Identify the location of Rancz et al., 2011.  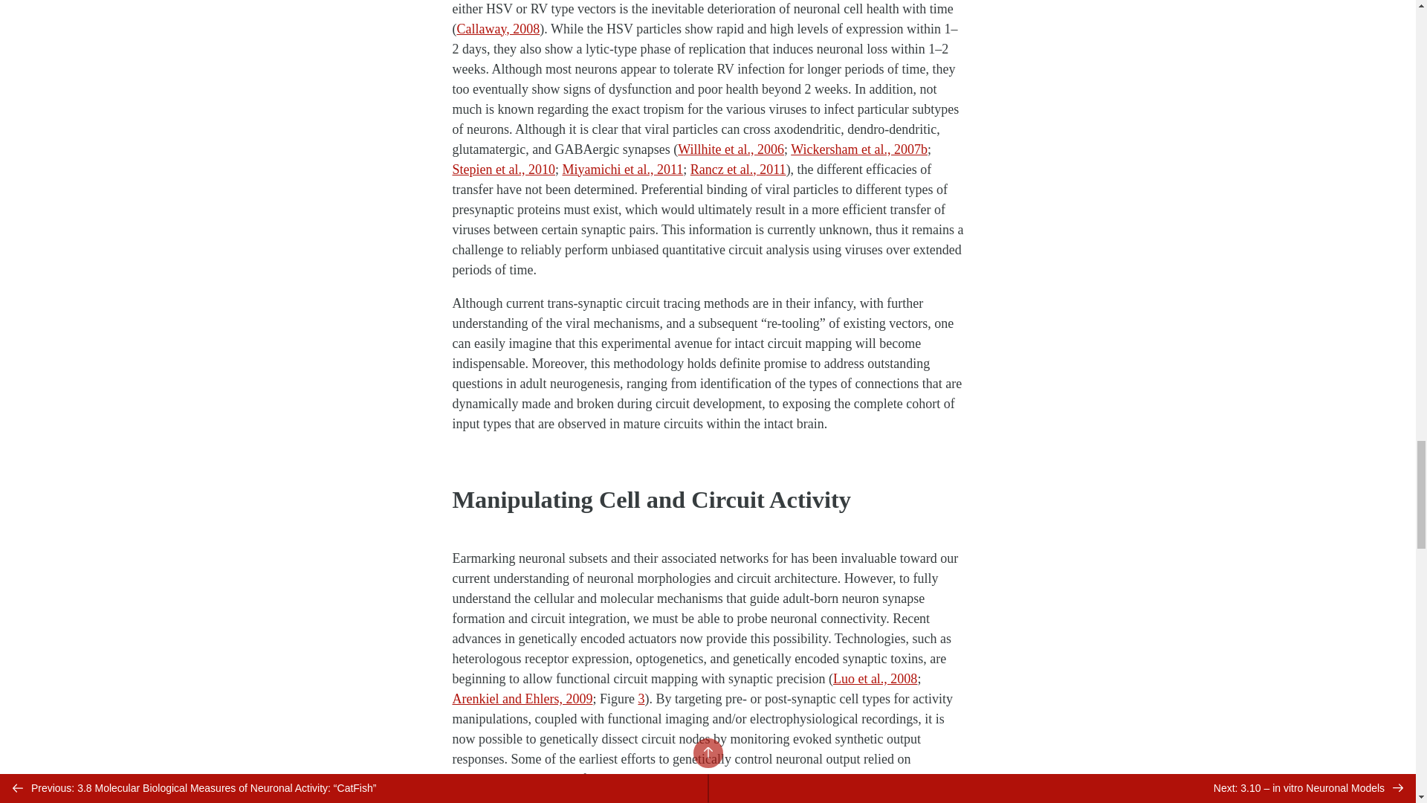
(738, 170).